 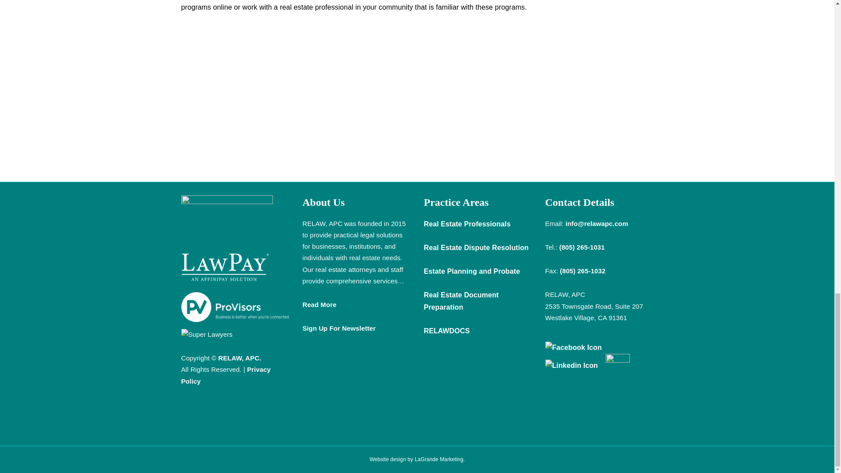 I want to click on YouTube video player, so click(x=417, y=87).